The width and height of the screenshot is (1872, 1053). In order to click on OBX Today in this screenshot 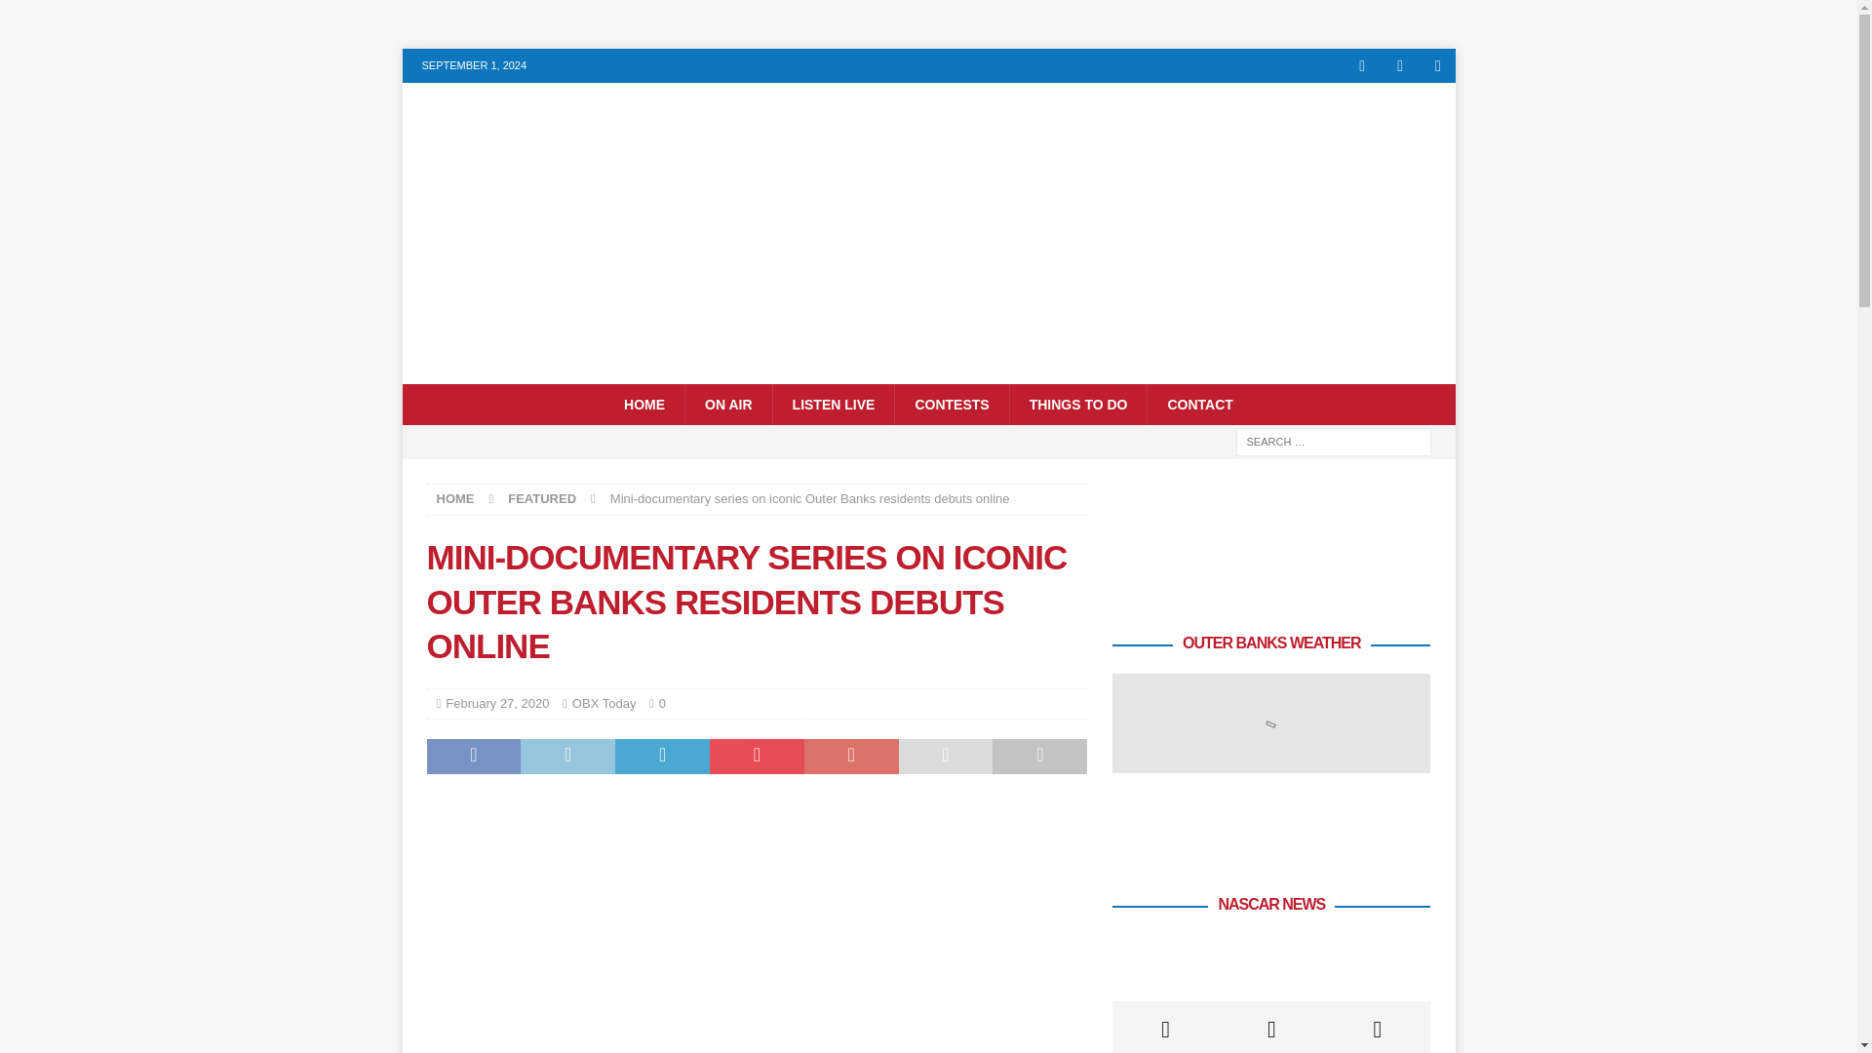, I will do `click(604, 703)`.